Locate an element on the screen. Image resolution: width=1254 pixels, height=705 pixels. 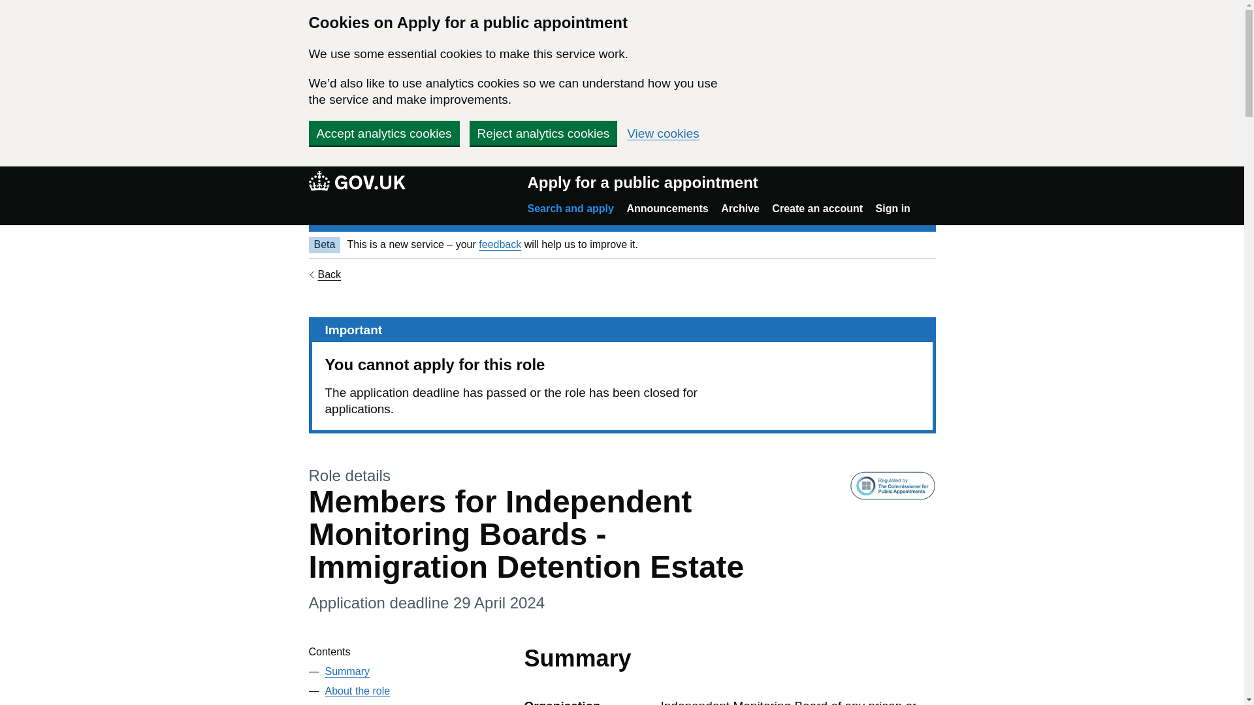
Back is located at coordinates (325, 274).